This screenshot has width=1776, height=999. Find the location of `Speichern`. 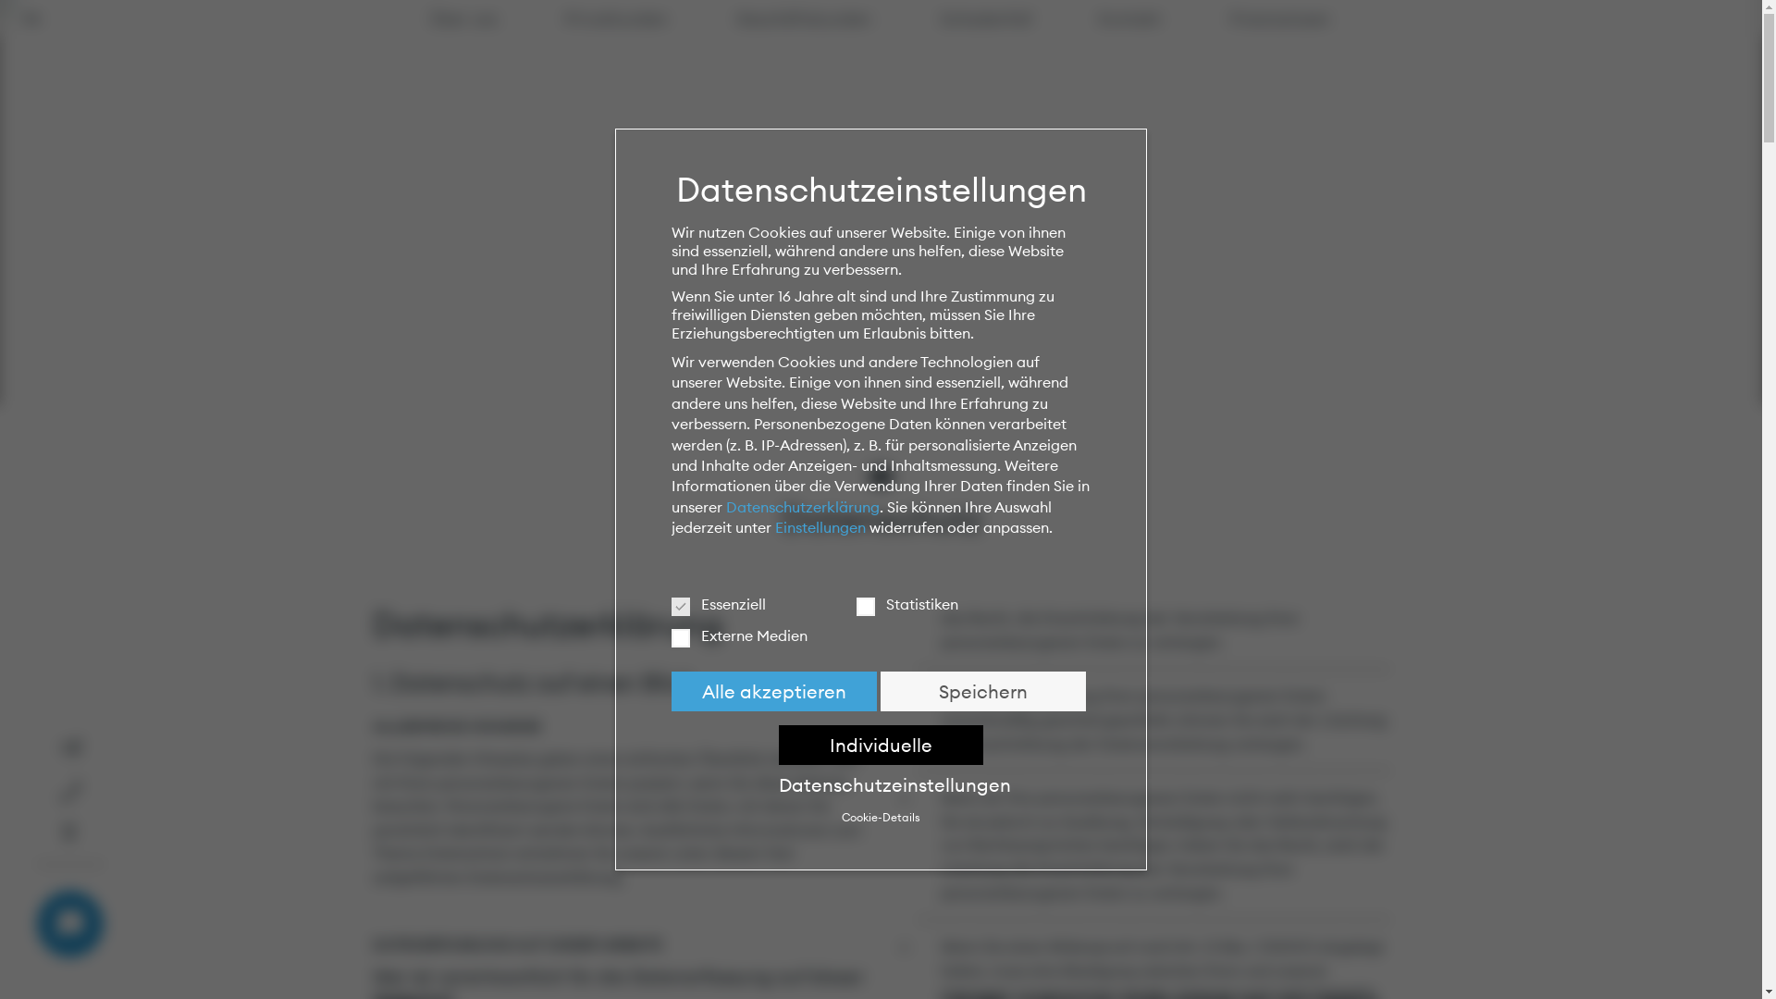

Speichern is located at coordinates (983, 692).